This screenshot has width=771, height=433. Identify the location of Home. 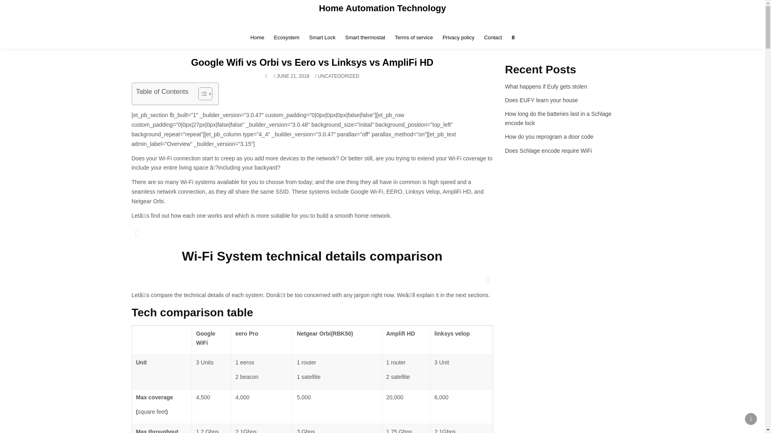
(257, 37).